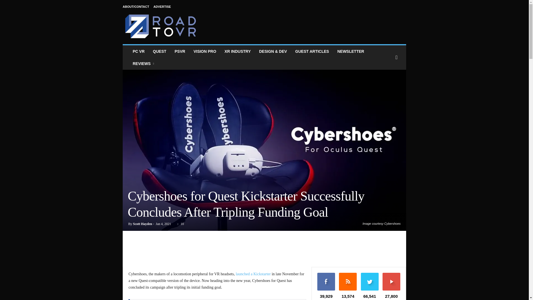  What do you see at coordinates (162, 7) in the screenshot?
I see `ADVERTISE` at bounding box center [162, 7].